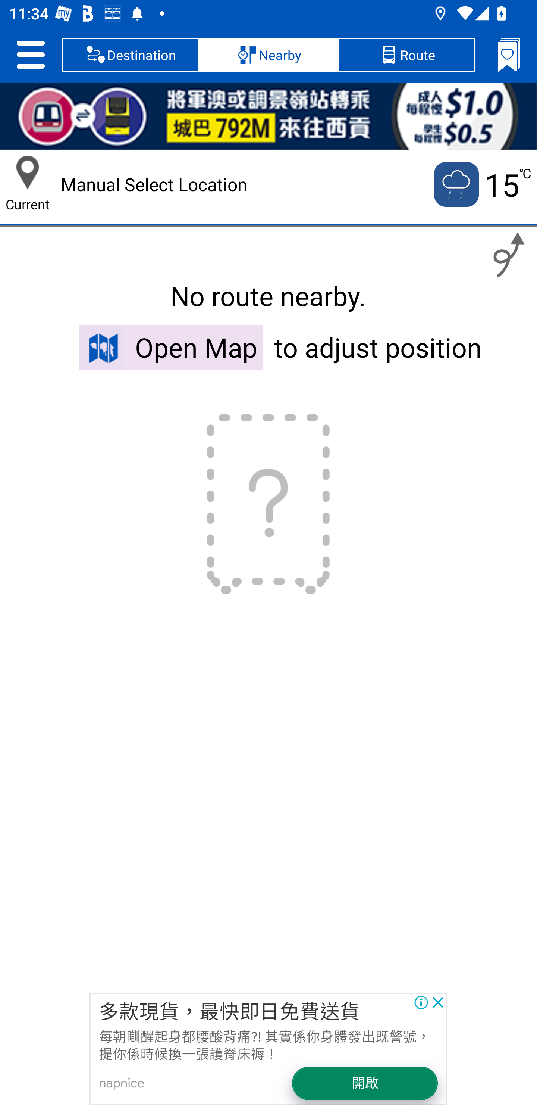 The width and height of the screenshot is (537, 1105). I want to click on Open Map, so click(171, 347).